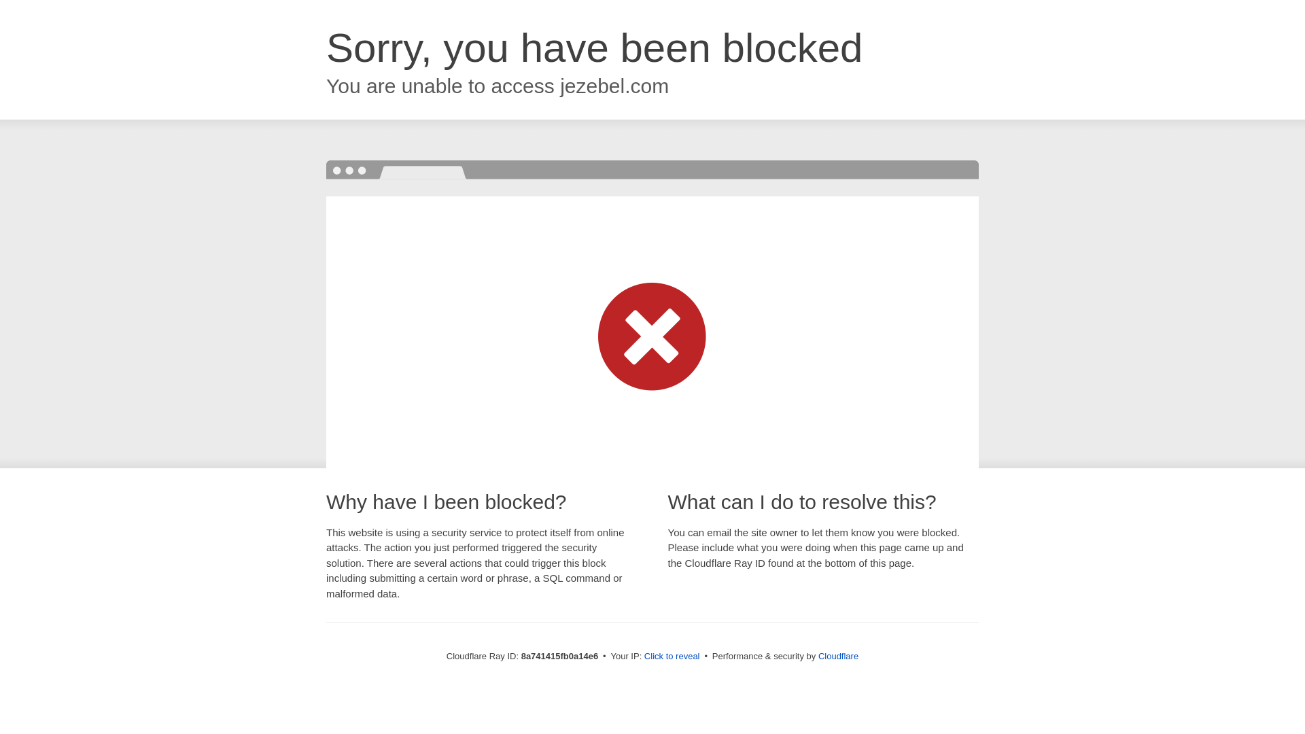 This screenshot has width=1305, height=734. I want to click on Click to reveal, so click(672, 657).